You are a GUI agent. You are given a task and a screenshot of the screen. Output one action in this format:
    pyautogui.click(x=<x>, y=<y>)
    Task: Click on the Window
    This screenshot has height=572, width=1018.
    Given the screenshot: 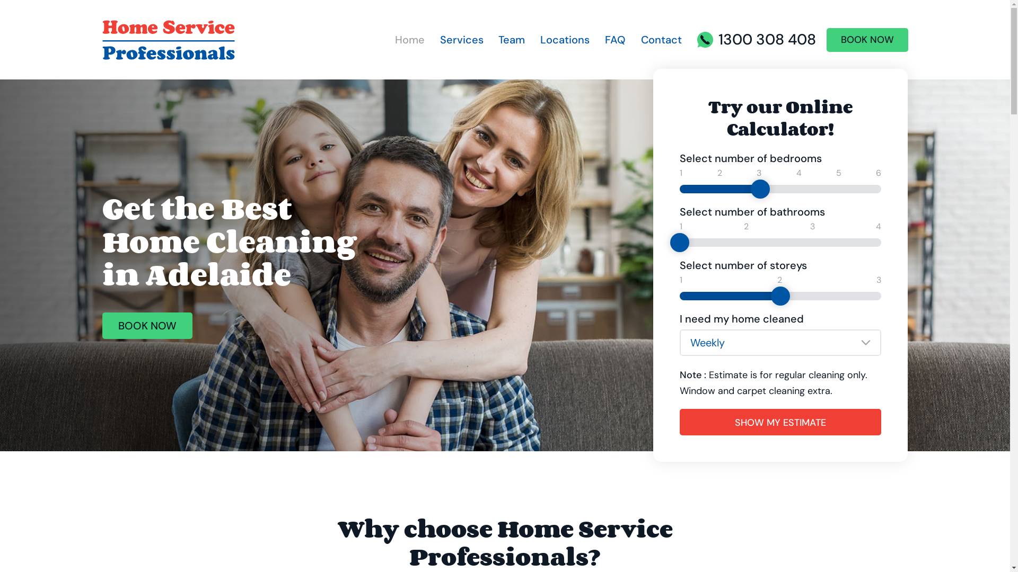 What is the action you would take?
    pyautogui.click(x=698, y=391)
    